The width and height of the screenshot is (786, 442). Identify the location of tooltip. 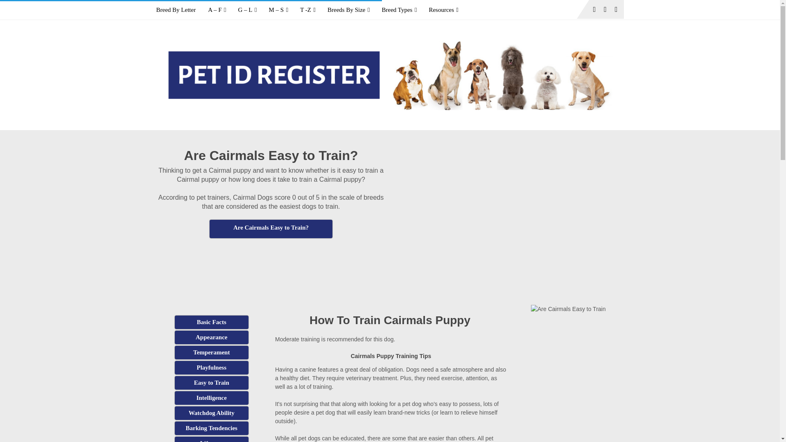
(271, 229).